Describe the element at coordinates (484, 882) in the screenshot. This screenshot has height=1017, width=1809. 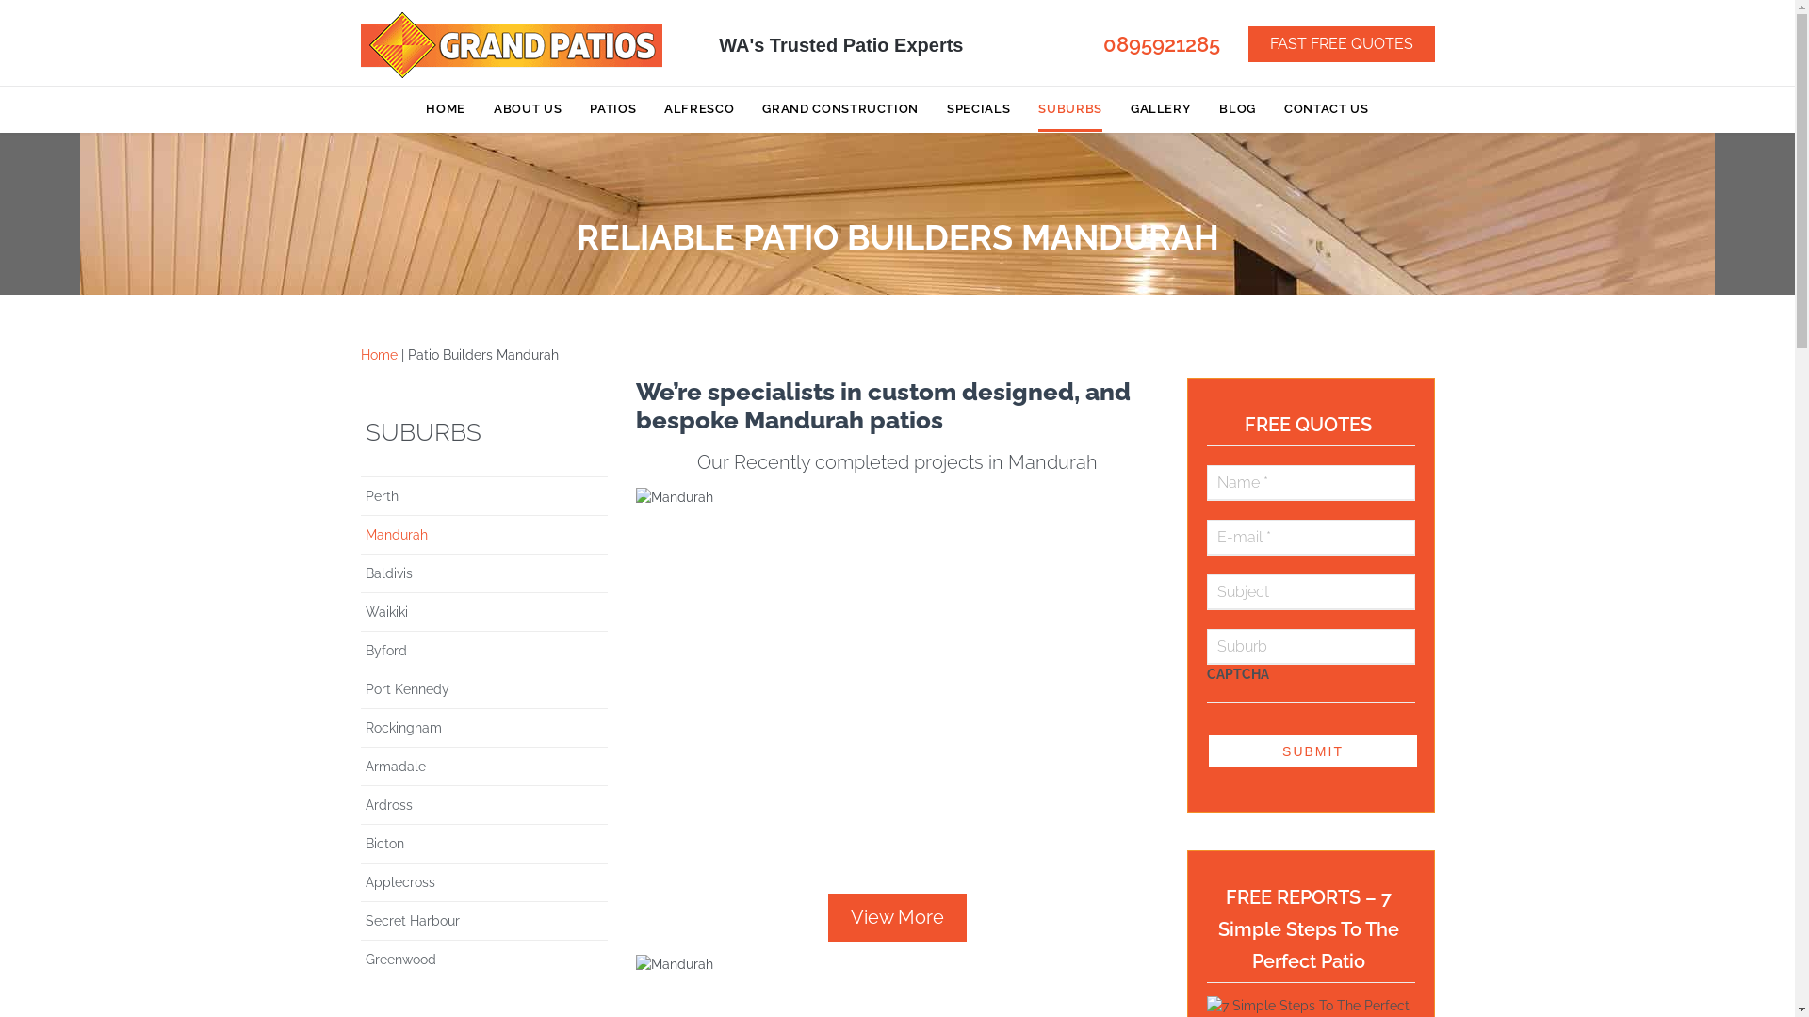
I see `Applecross` at that location.